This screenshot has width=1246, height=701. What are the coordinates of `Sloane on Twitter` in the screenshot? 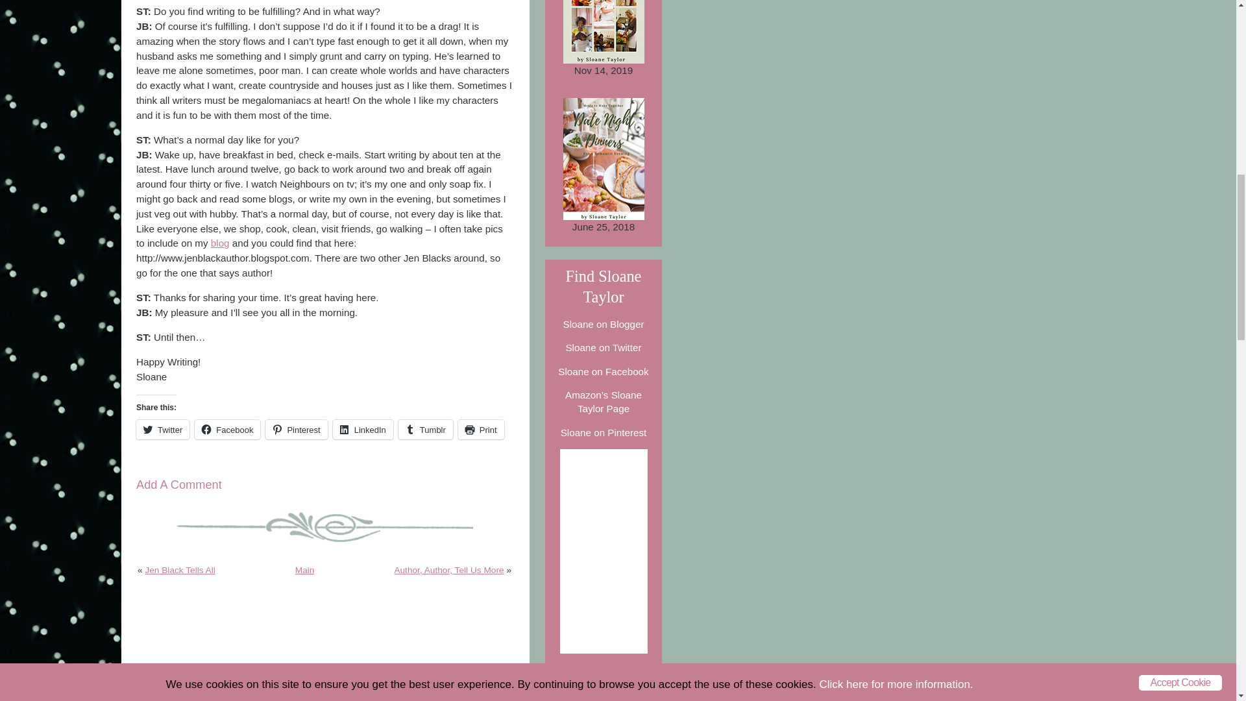 It's located at (604, 348).